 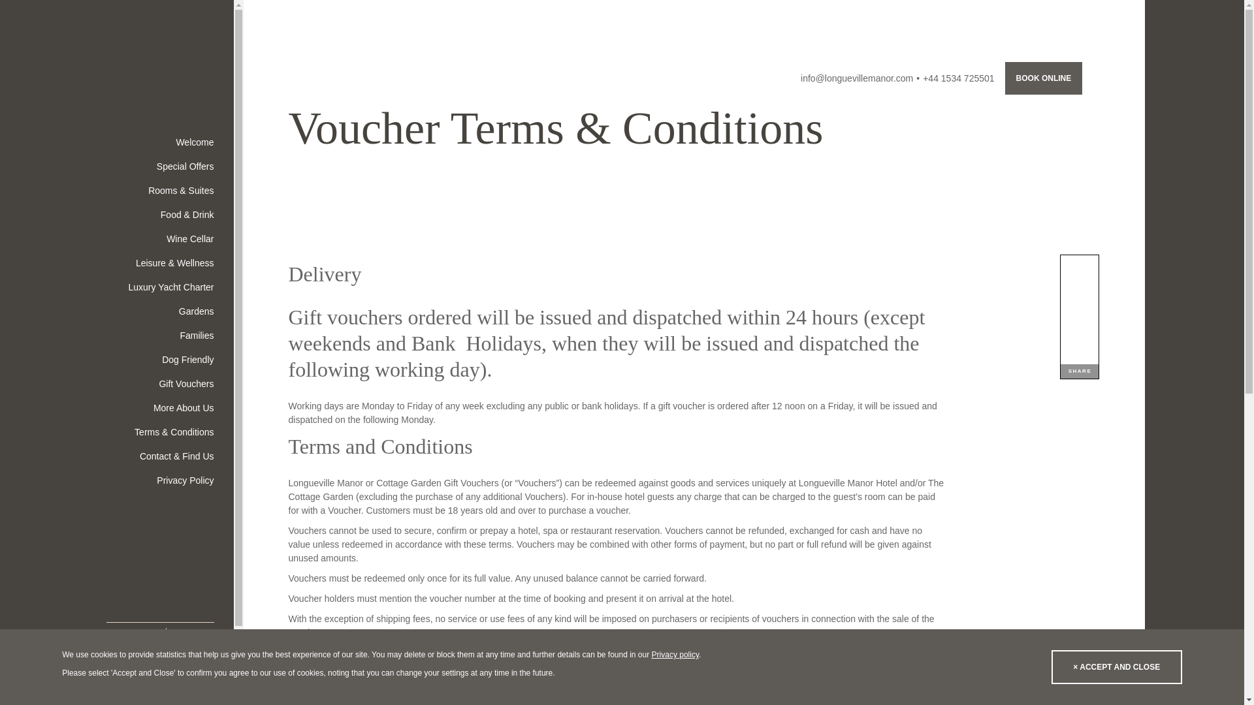 I want to click on More About Us, so click(x=159, y=407).